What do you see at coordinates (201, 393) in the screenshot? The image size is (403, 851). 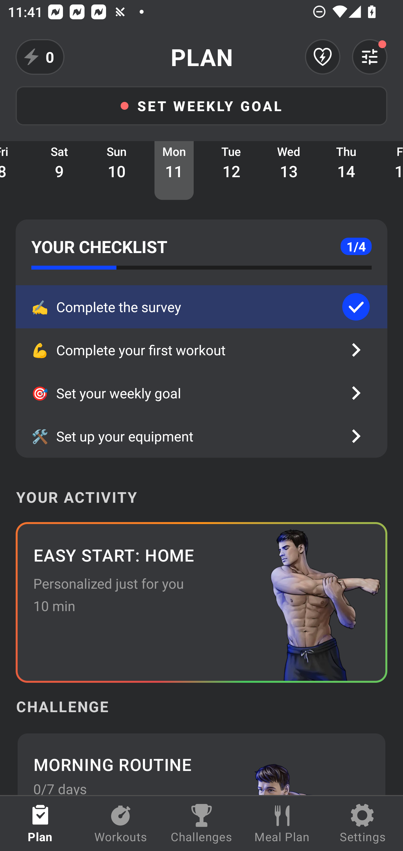 I see `🎯 Set your weekly goal` at bounding box center [201, 393].